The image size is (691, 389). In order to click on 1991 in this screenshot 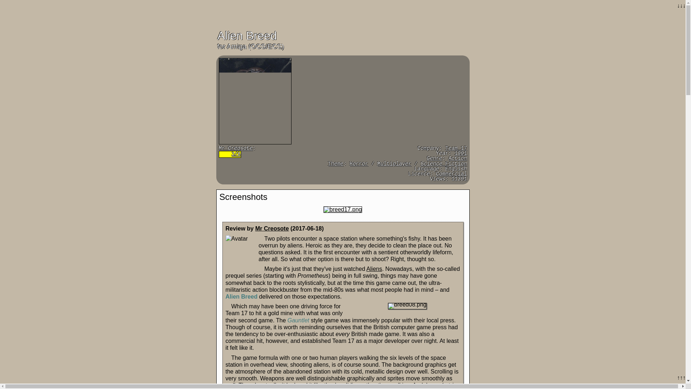, I will do `click(461, 153)`.